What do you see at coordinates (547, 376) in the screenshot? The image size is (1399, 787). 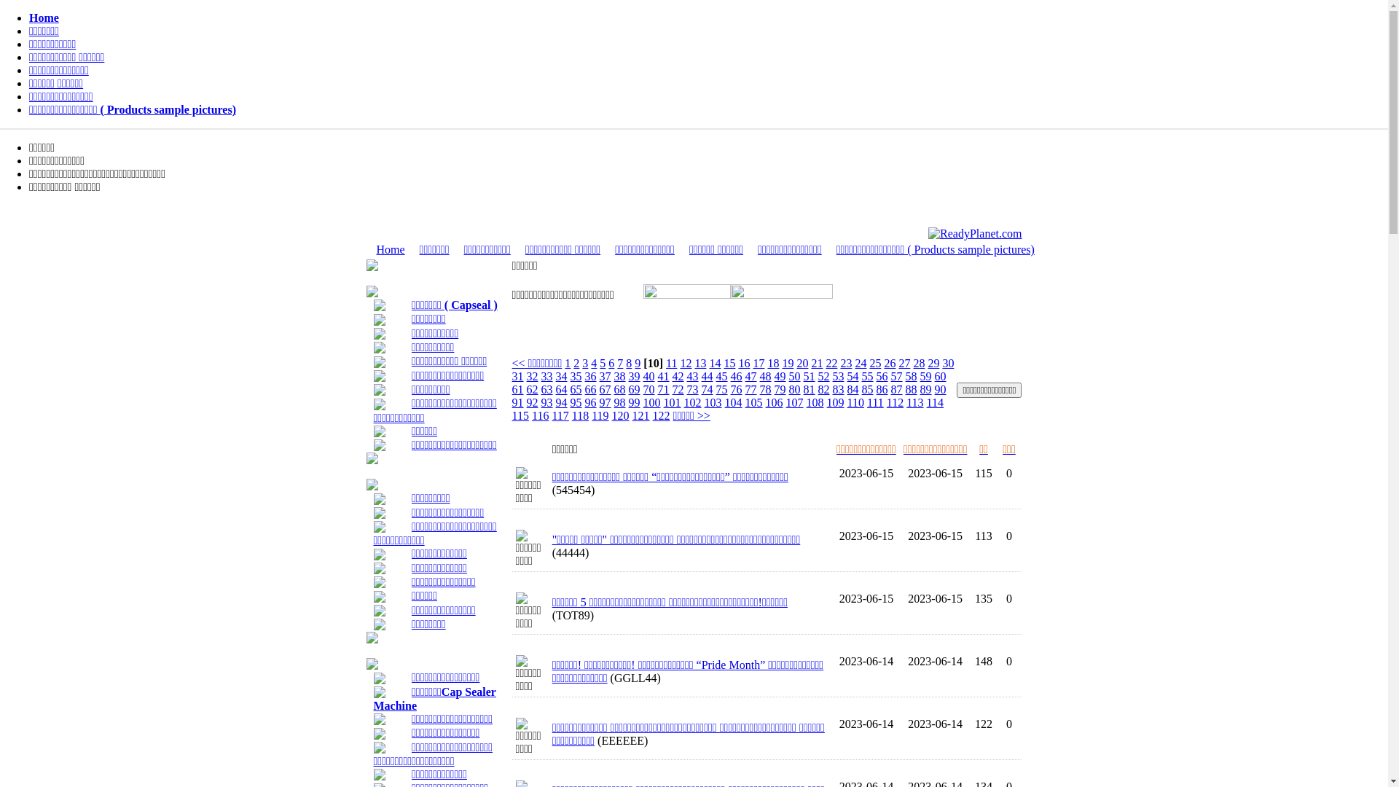 I see `33` at bounding box center [547, 376].